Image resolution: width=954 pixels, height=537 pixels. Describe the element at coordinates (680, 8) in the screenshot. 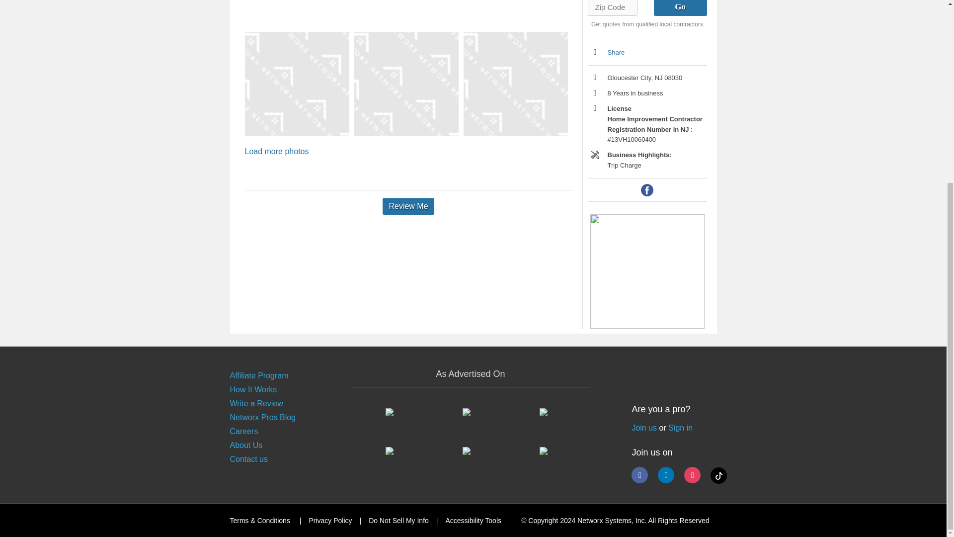

I see `Go` at that location.